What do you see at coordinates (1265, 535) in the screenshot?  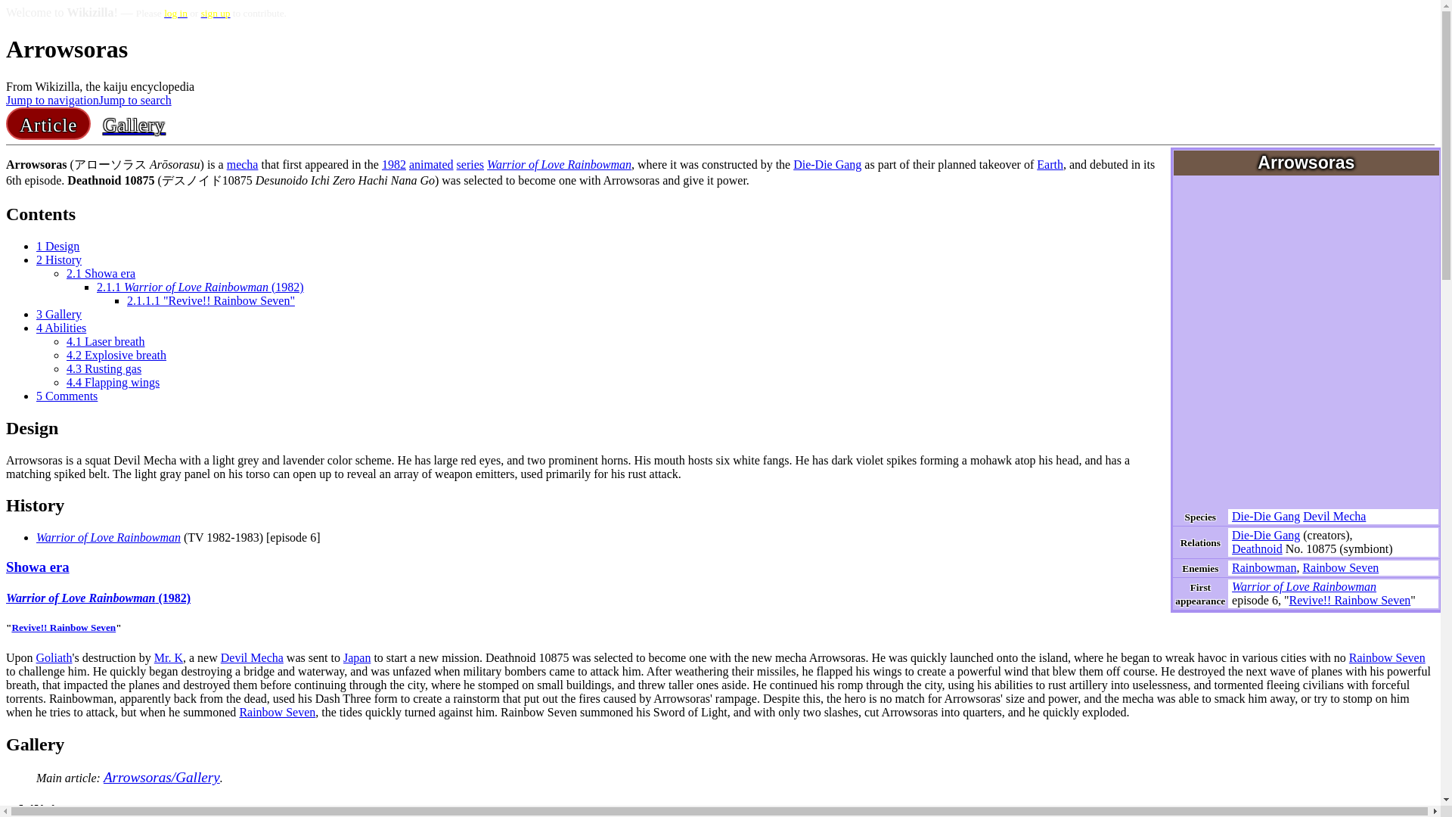 I see `Die-Die Gang` at bounding box center [1265, 535].